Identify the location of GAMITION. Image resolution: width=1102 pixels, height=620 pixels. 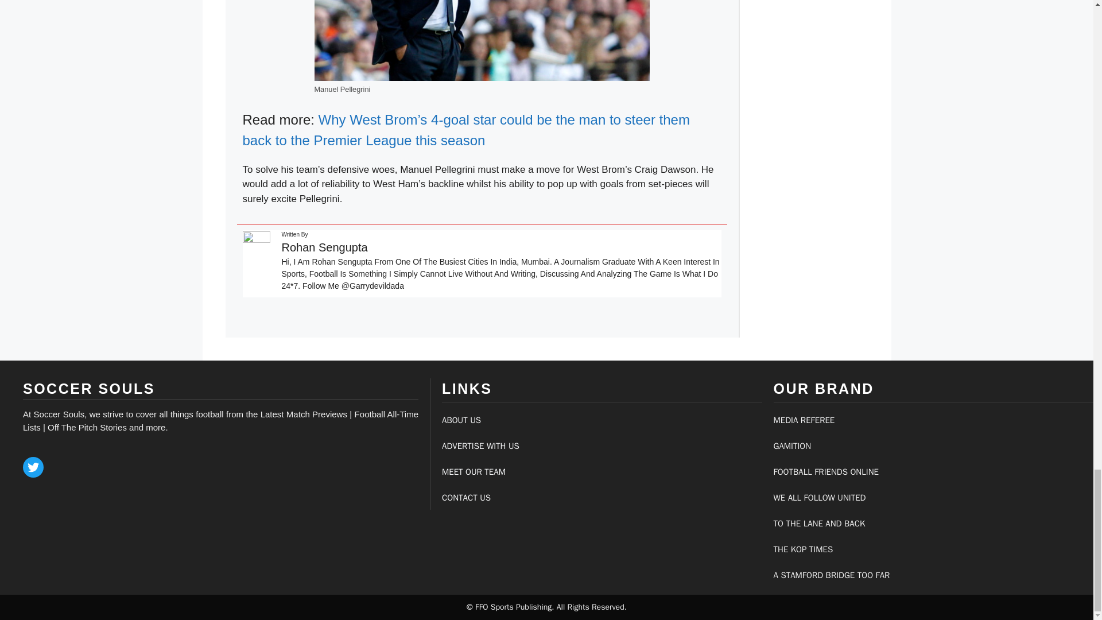
(792, 445).